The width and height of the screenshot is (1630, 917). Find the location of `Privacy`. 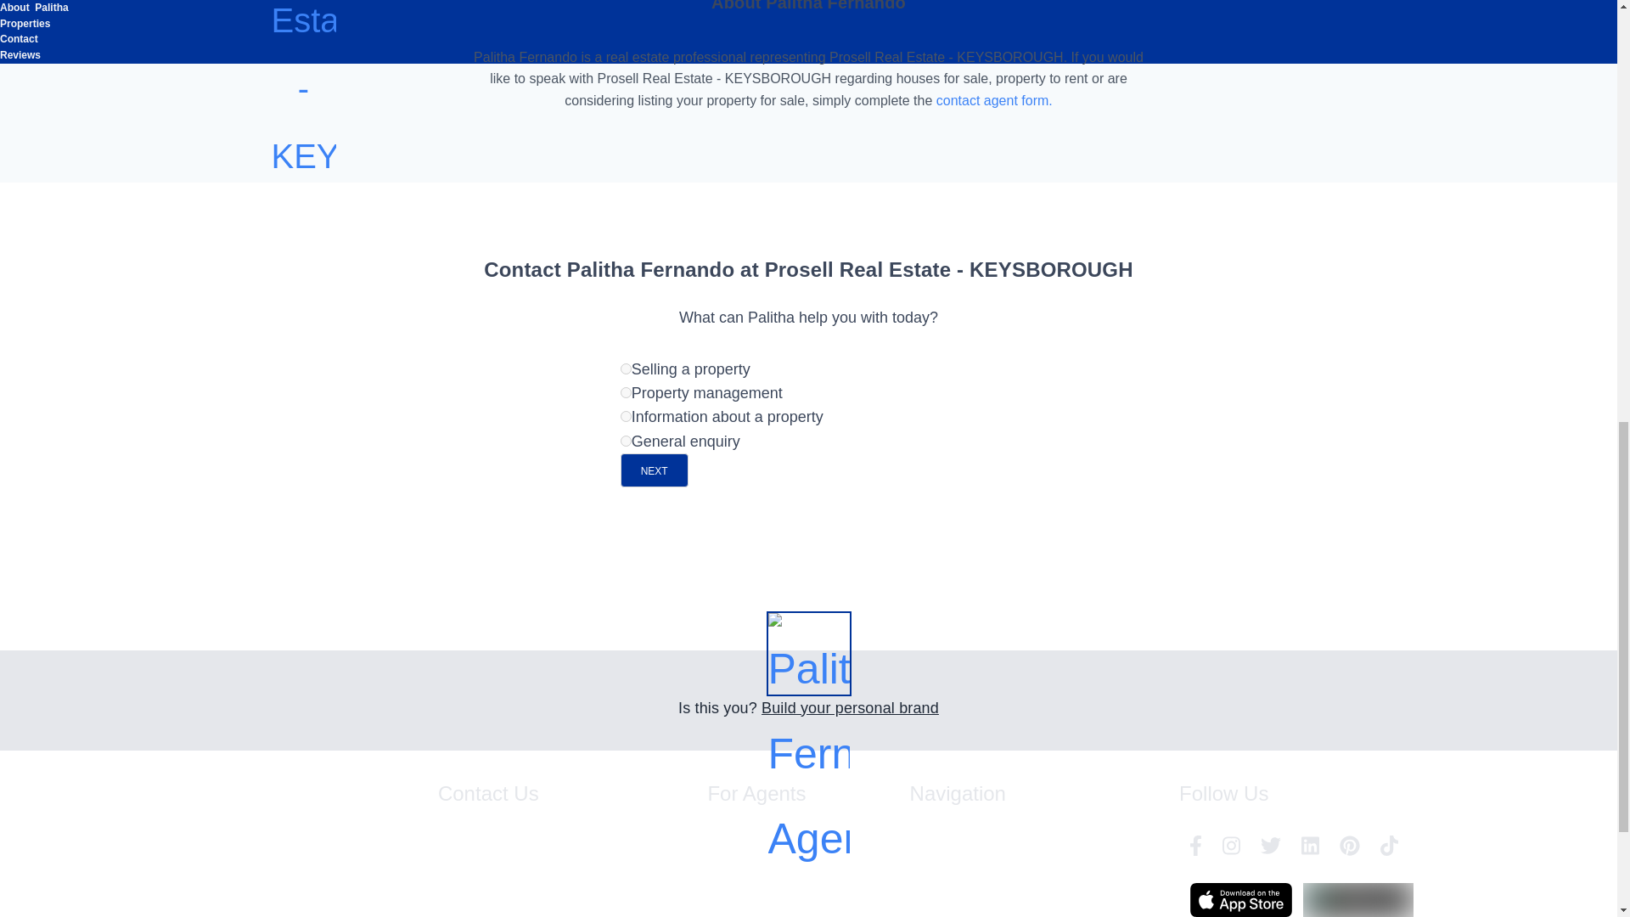

Privacy is located at coordinates (1015, 868).